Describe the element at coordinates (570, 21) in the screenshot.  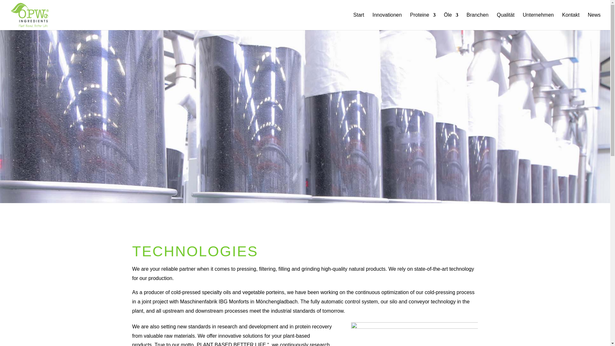
I see `Kontakt` at that location.